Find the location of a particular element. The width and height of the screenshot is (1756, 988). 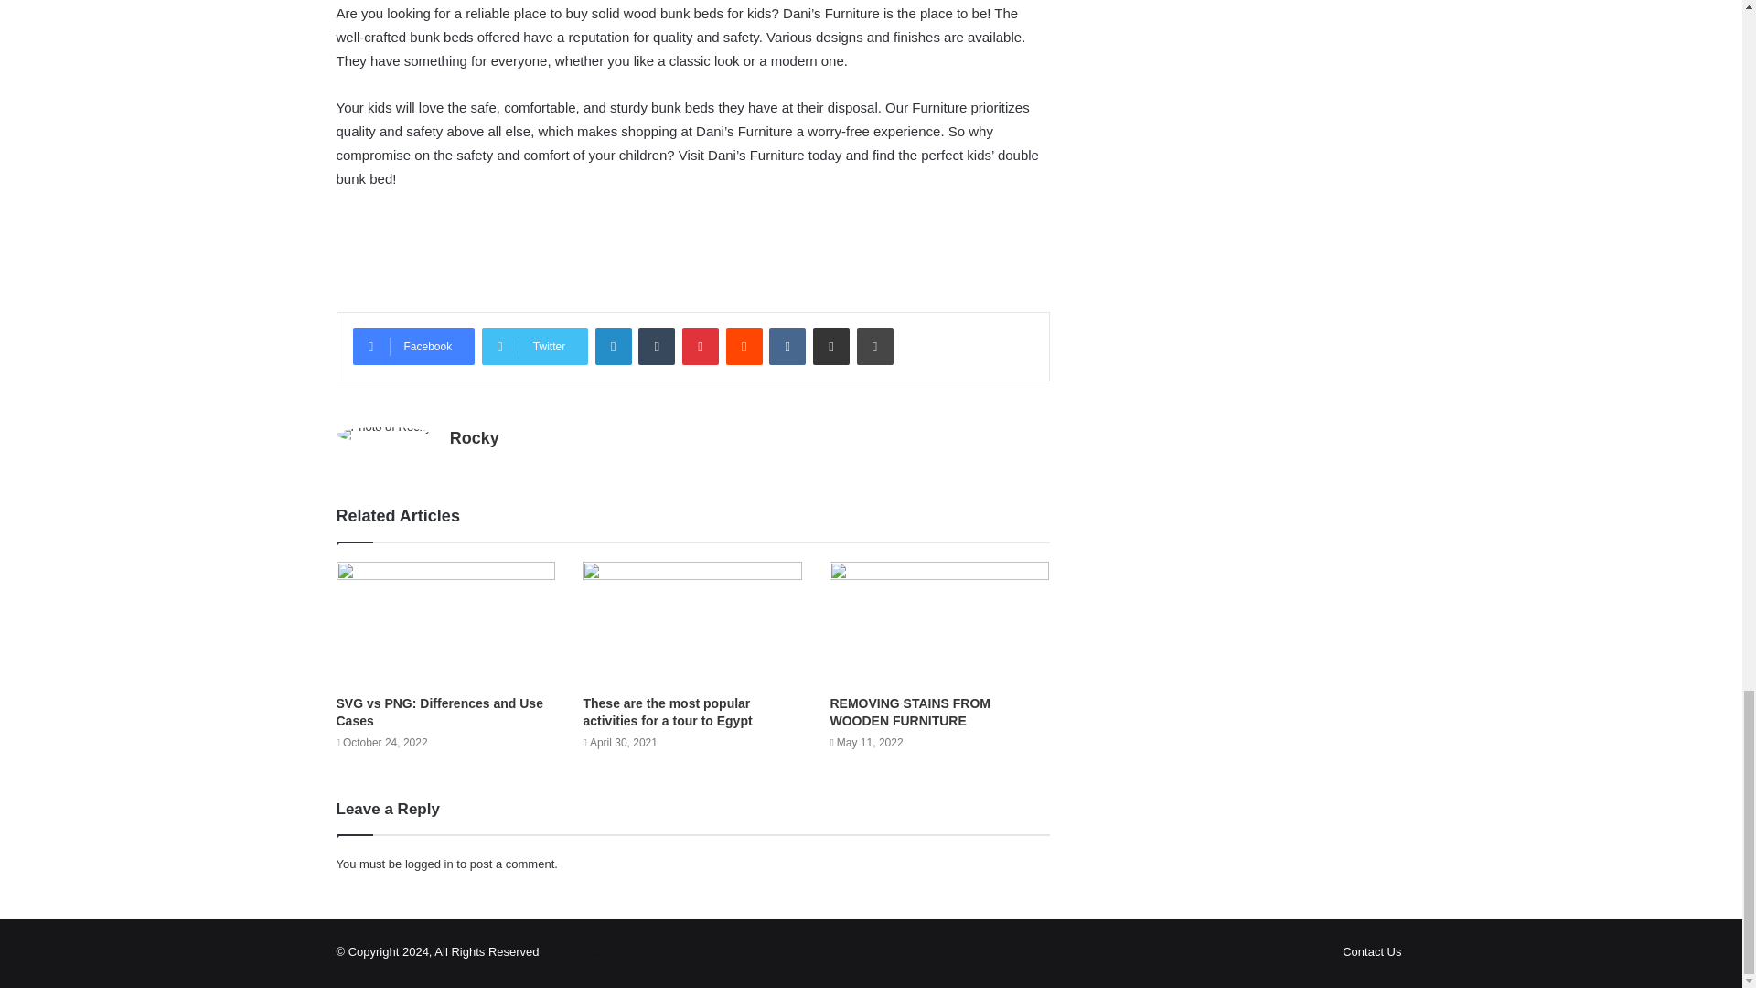

Twitter is located at coordinates (534, 346).